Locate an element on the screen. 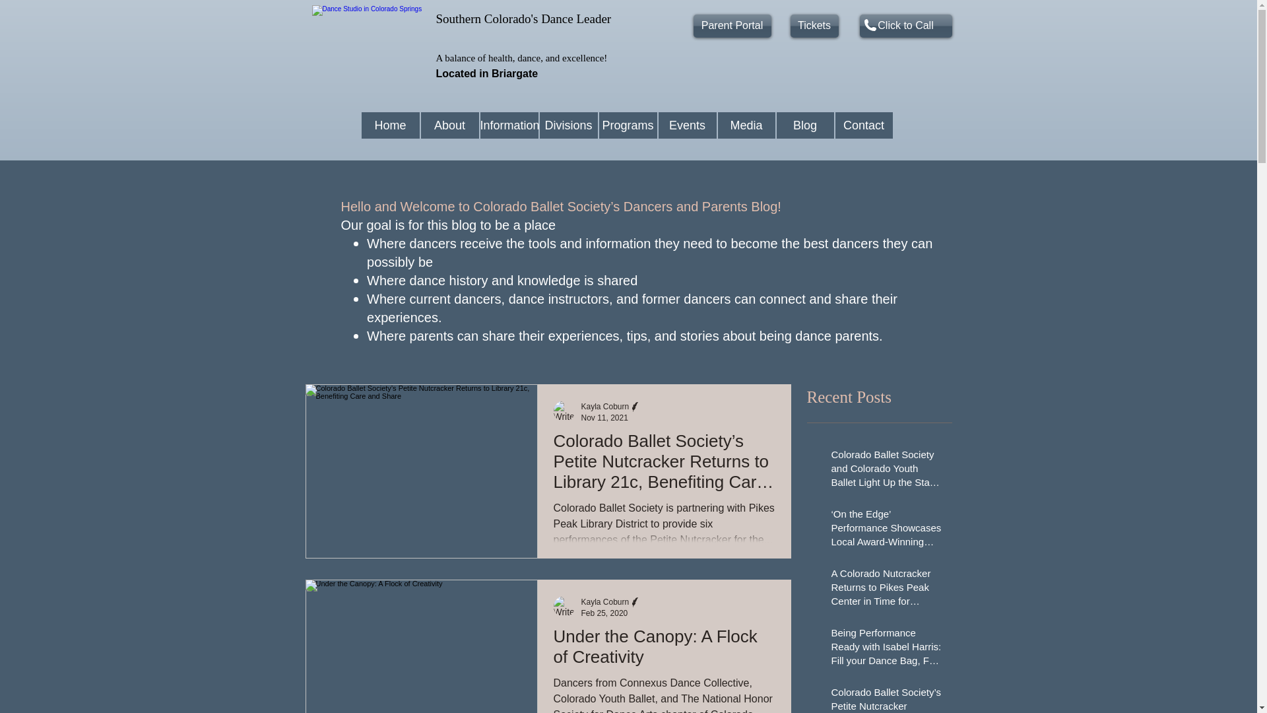  Kayla Coburn is located at coordinates (604, 602).